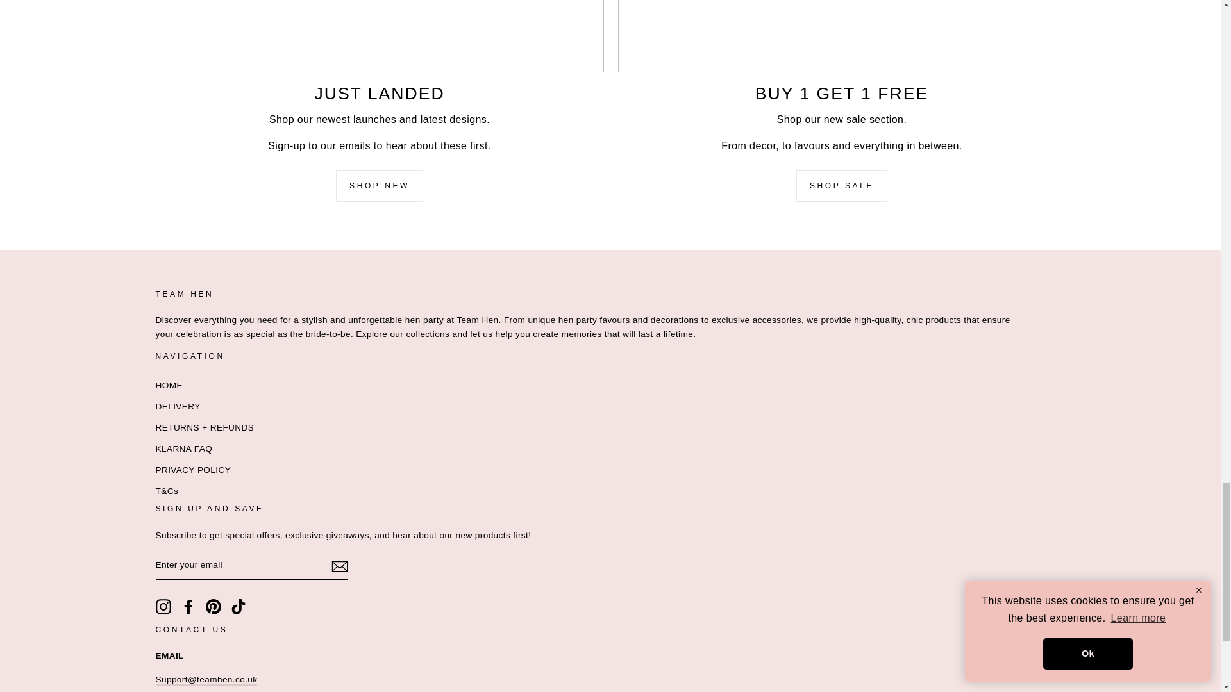 The height and width of the screenshot is (692, 1231). I want to click on Team Hen on Pinterest, so click(213, 607).